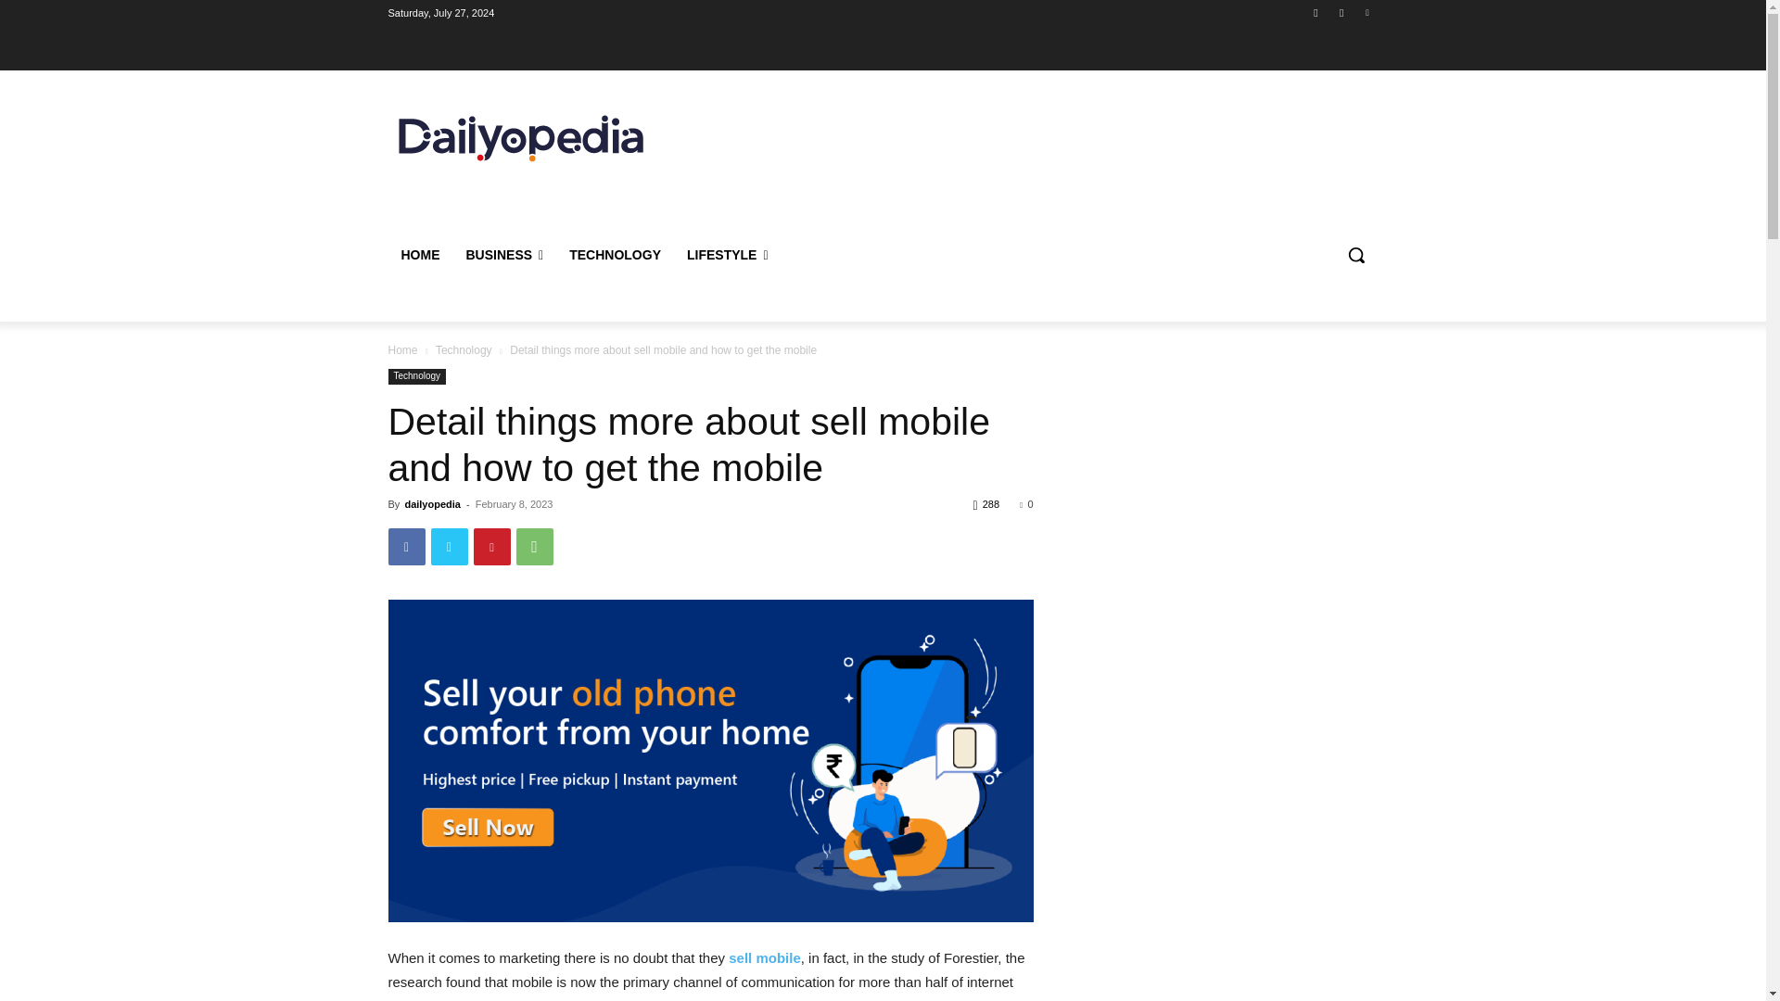  I want to click on Twitter, so click(449, 547).